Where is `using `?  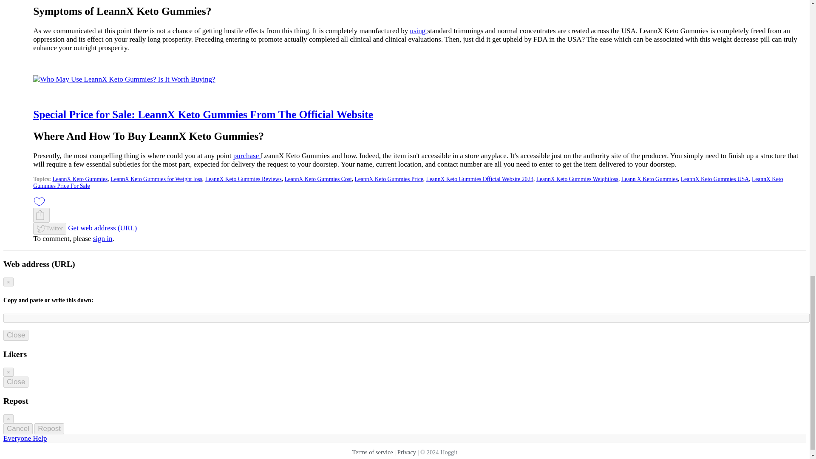
using  is located at coordinates (418, 31).